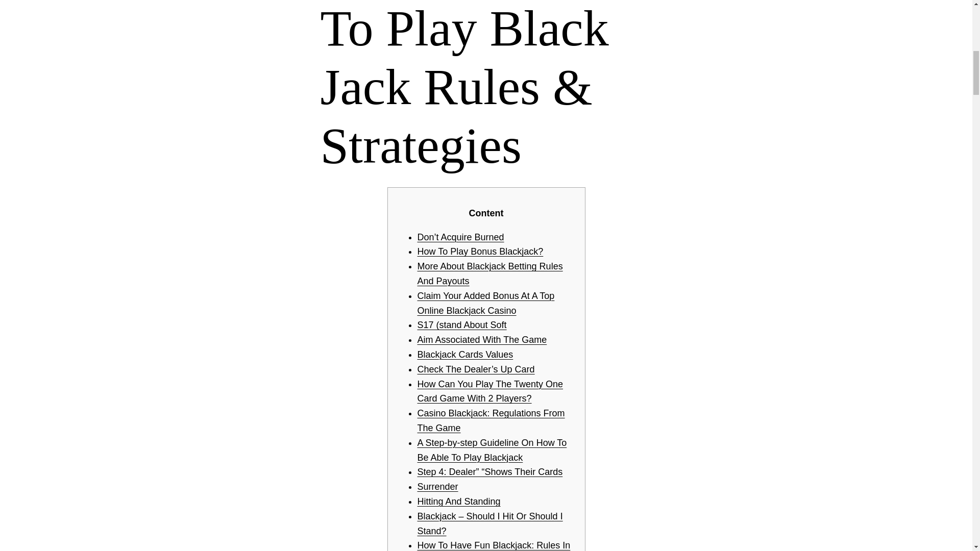 This screenshot has width=980, height=551. What do you see at coordinates (465, 354) in the screenshot?
I see `Blackjack Cards Values` at bounding box center [465, 354].